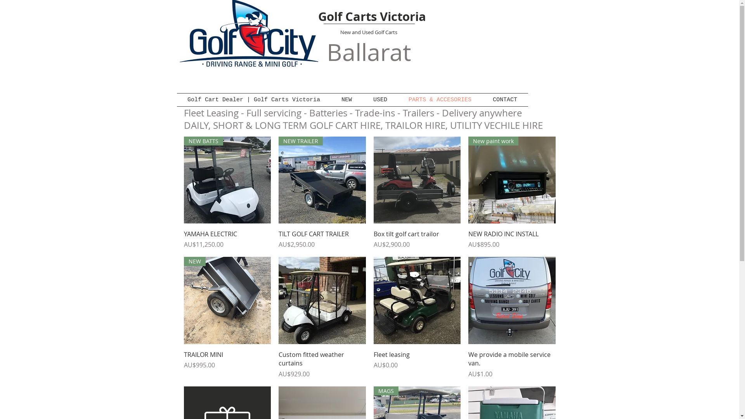 This screenshot has width=745, height=419. What do you see at coordinates (322, 365) in the screenshot?
I see `Custom fitted weather curtains
Price
AU$929.00` at bounding box center [322, 365].